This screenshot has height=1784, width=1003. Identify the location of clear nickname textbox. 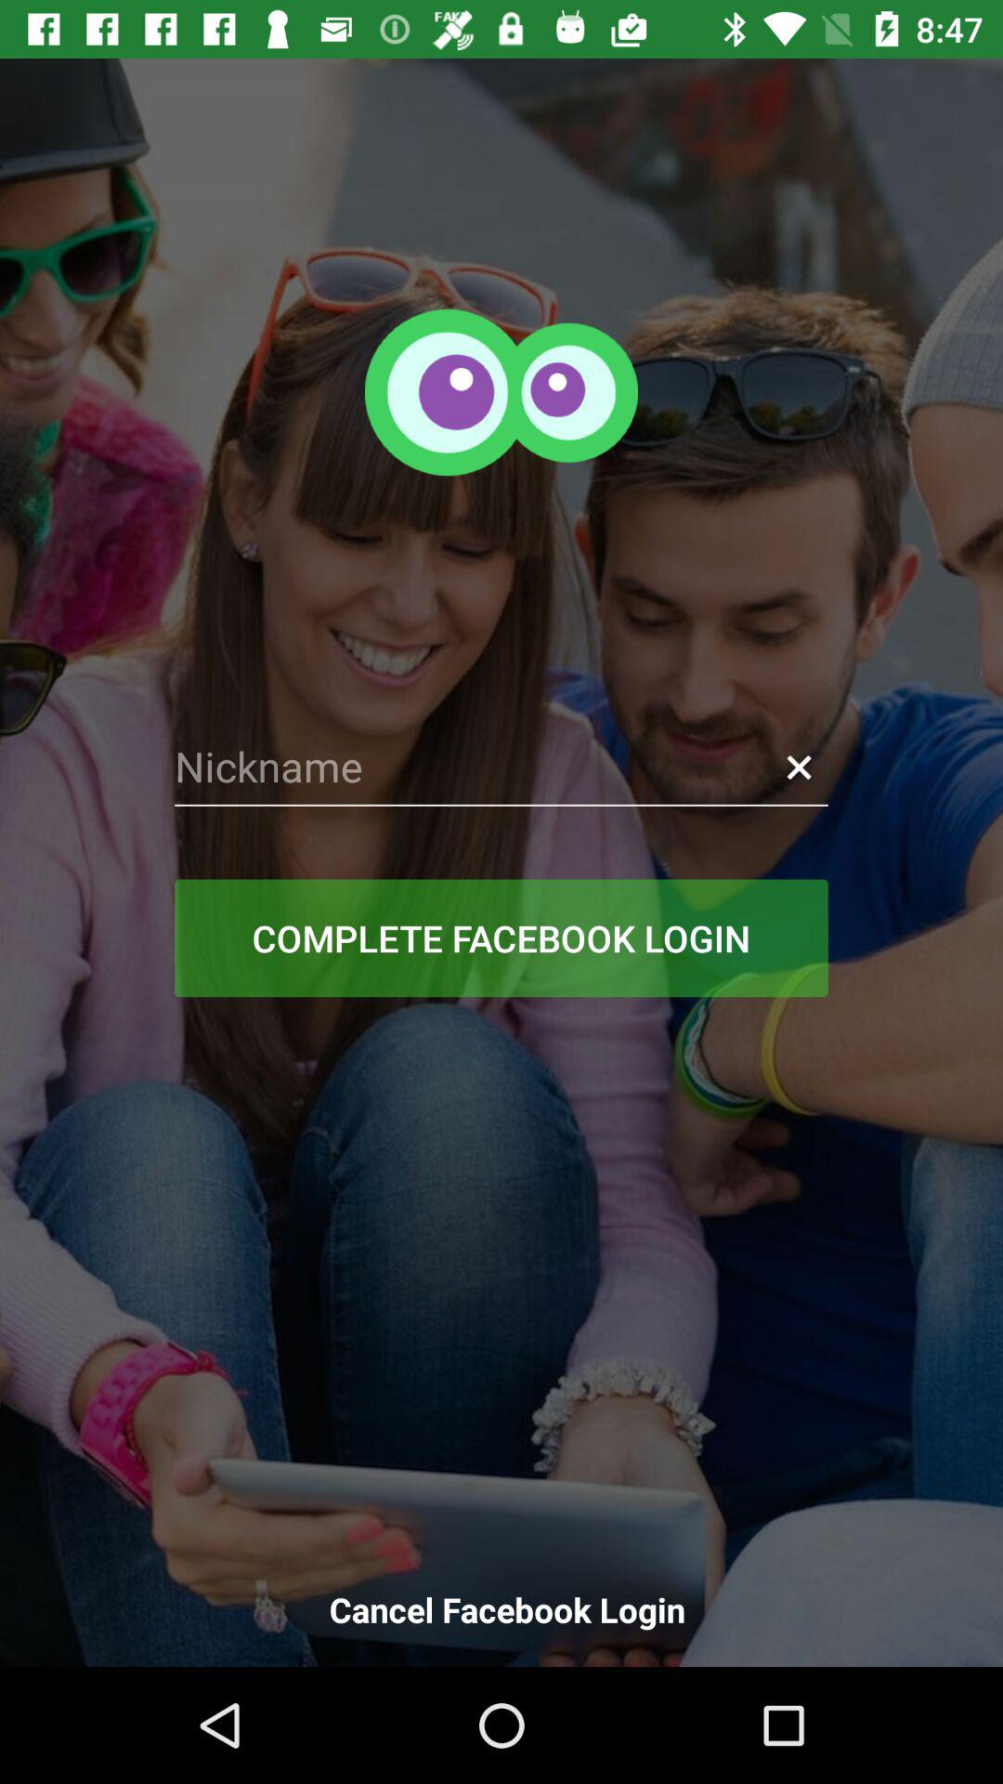
(799, 767).